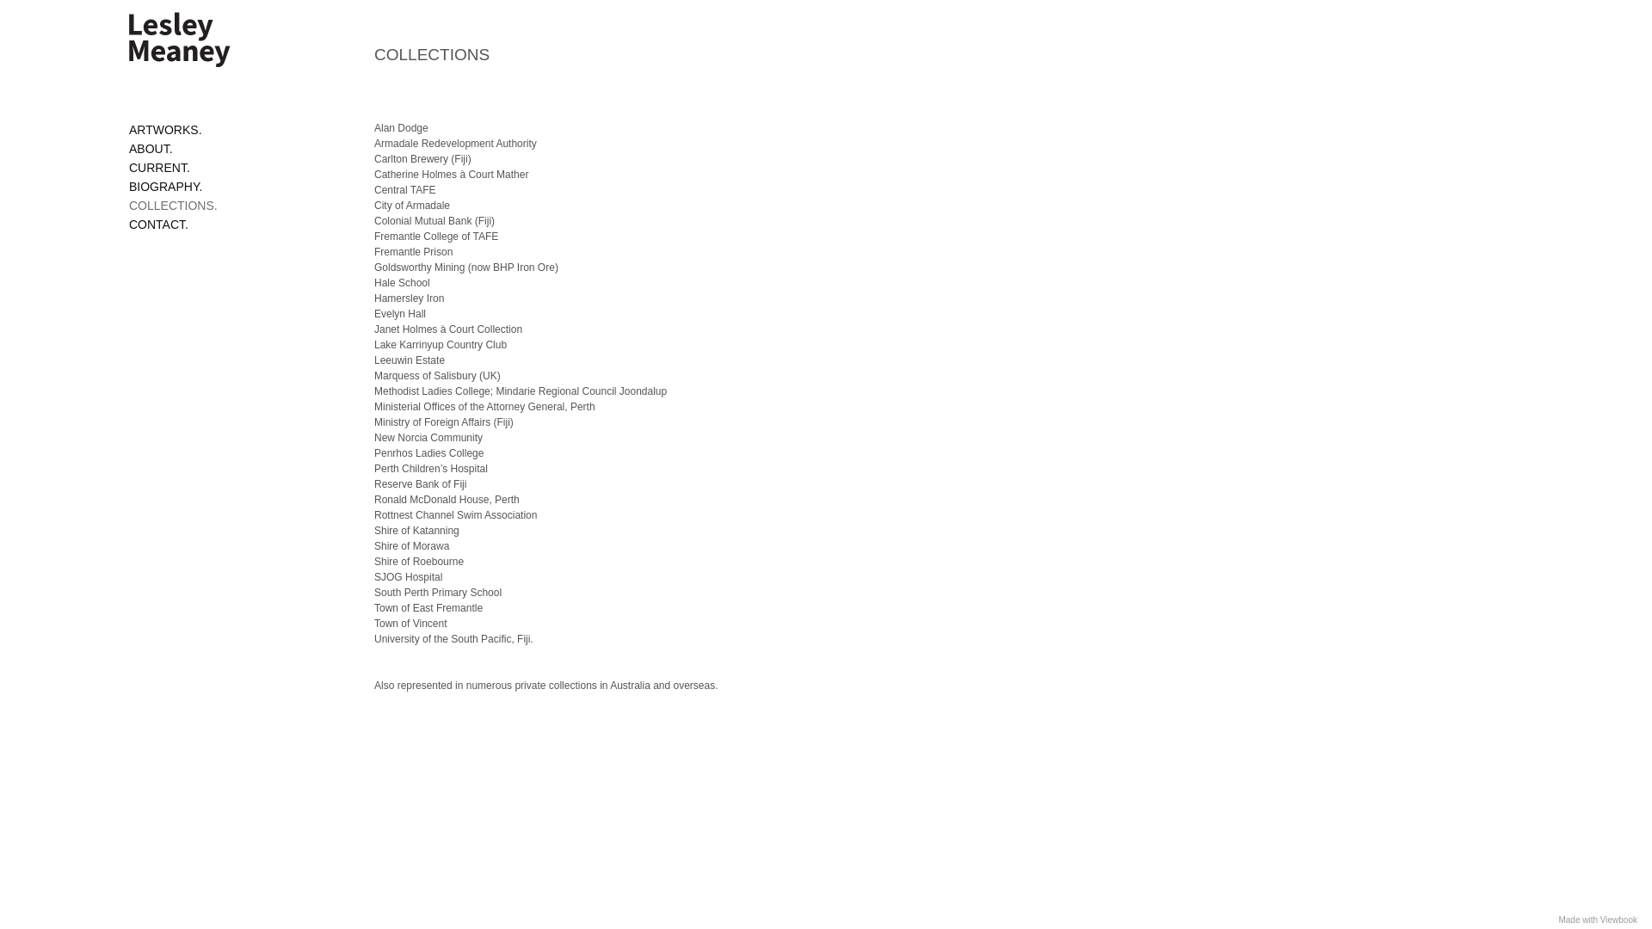 The height and width of the screenshot is (929, 1652). Describe the element at coordinates (158, 225) in the screenshot. I see `CONTACT.` at that location.